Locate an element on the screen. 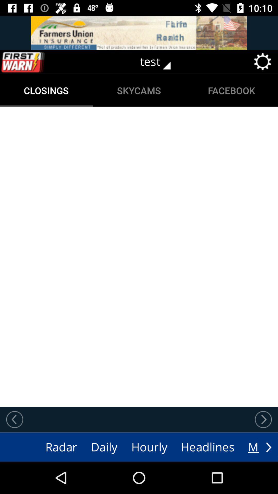 This screenshot has height=494, width=278. next is located at coordinates (263, 419).